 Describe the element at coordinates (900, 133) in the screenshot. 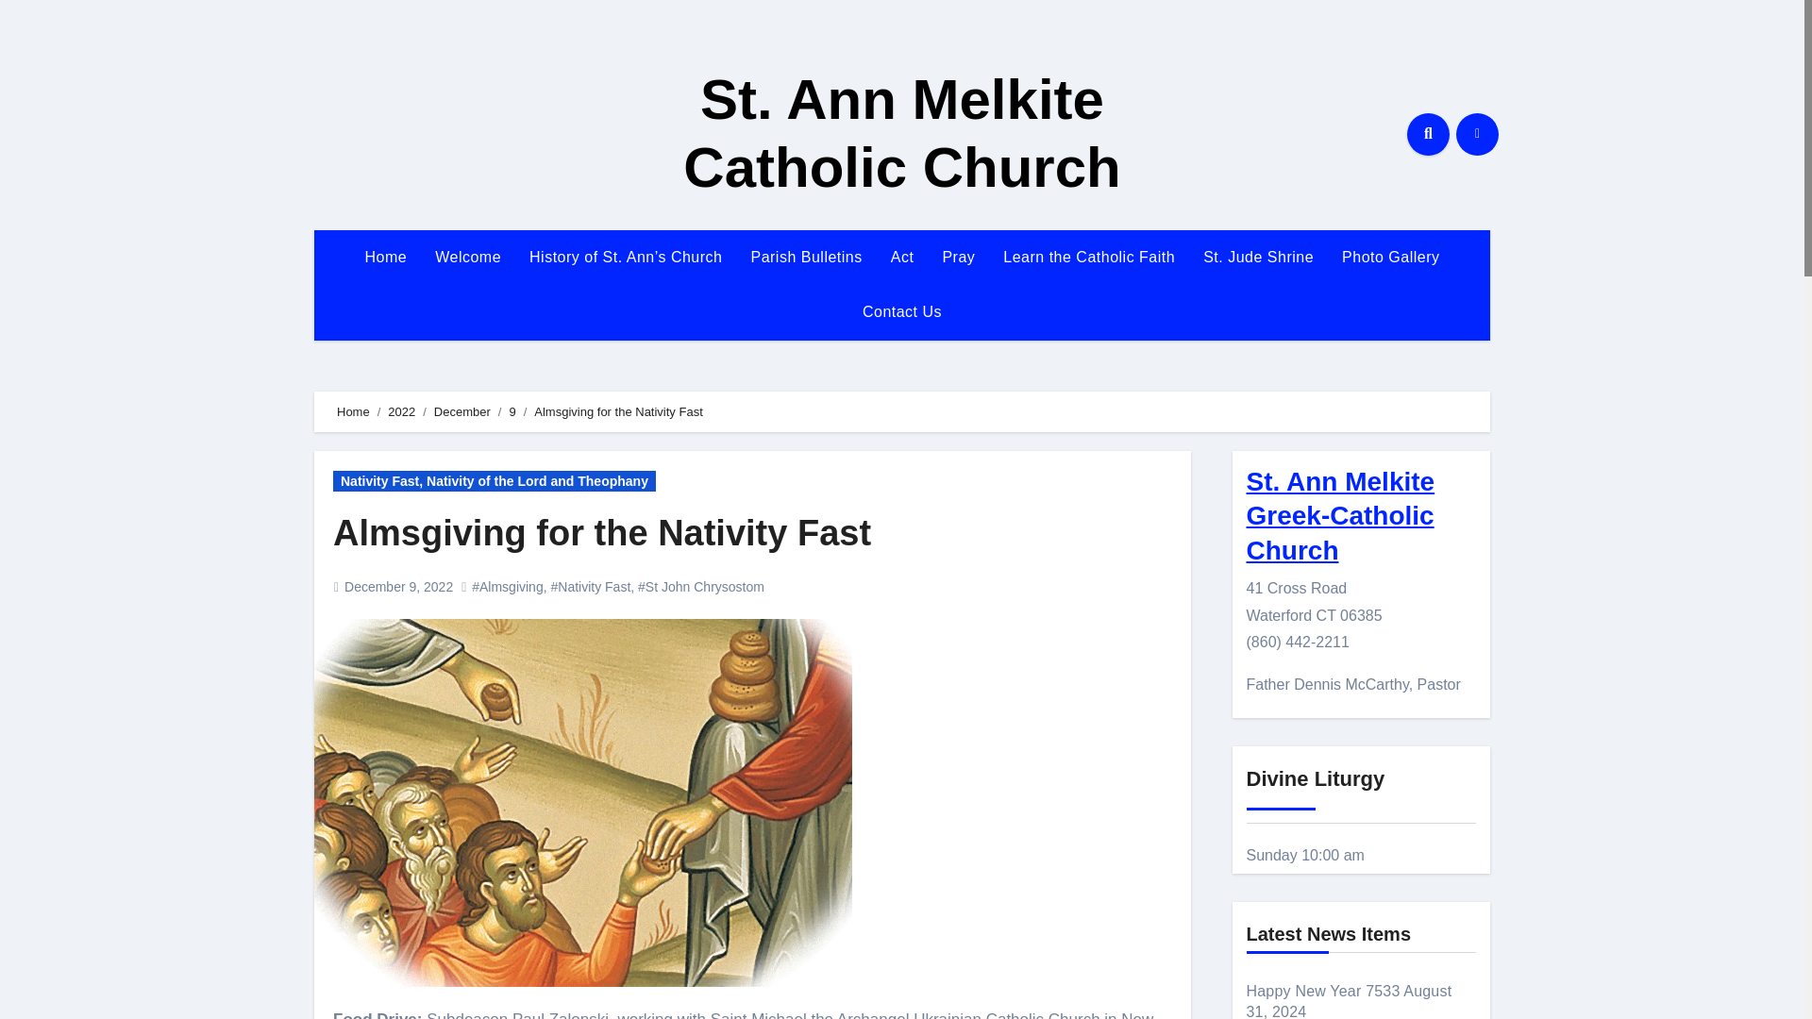

I see `St. Ann Melkite Catholic Church` at that location.